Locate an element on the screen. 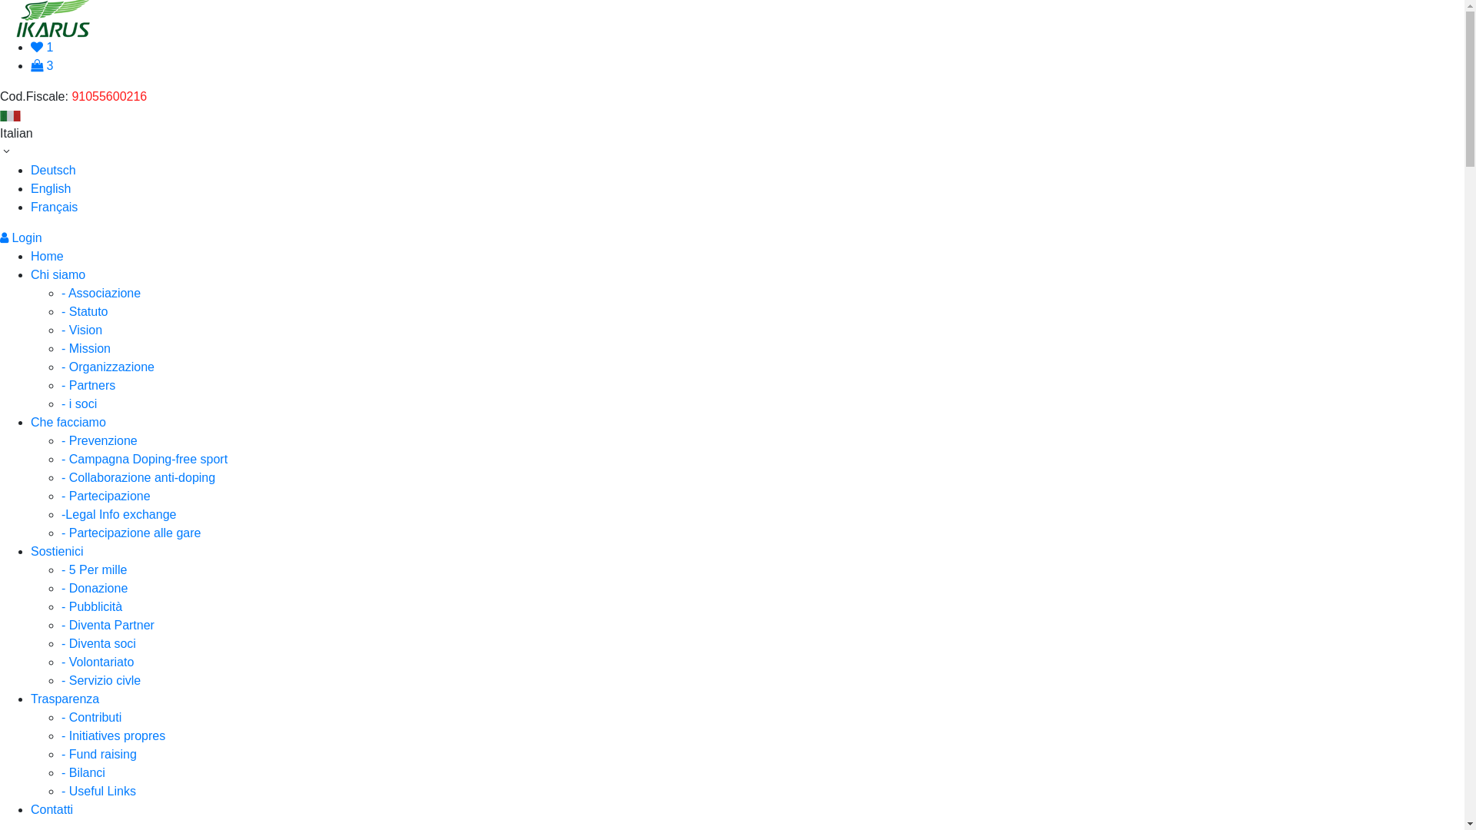 This screenshot has width=1476, height=830. - Initiatives propres is located at coordinates (114, 736).